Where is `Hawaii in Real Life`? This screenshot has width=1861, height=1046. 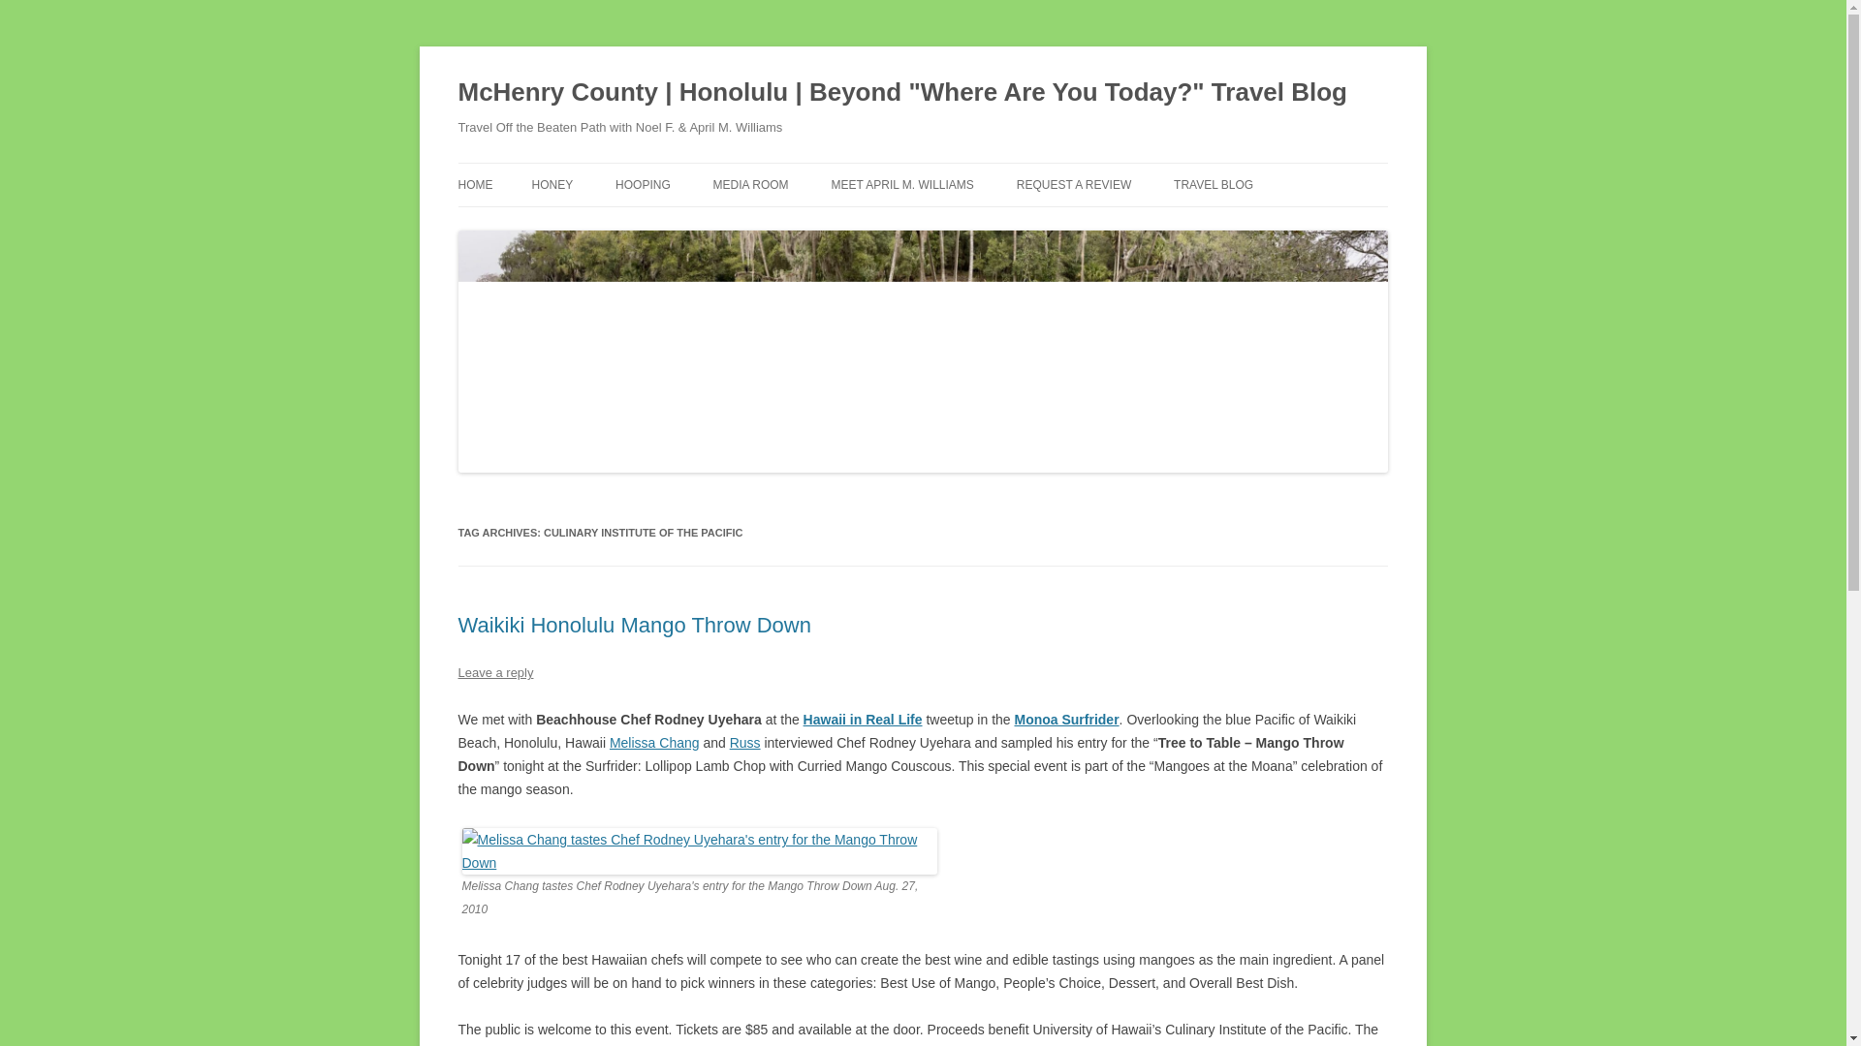 Hawaii in Real Life is located at coordinates (863, 719).